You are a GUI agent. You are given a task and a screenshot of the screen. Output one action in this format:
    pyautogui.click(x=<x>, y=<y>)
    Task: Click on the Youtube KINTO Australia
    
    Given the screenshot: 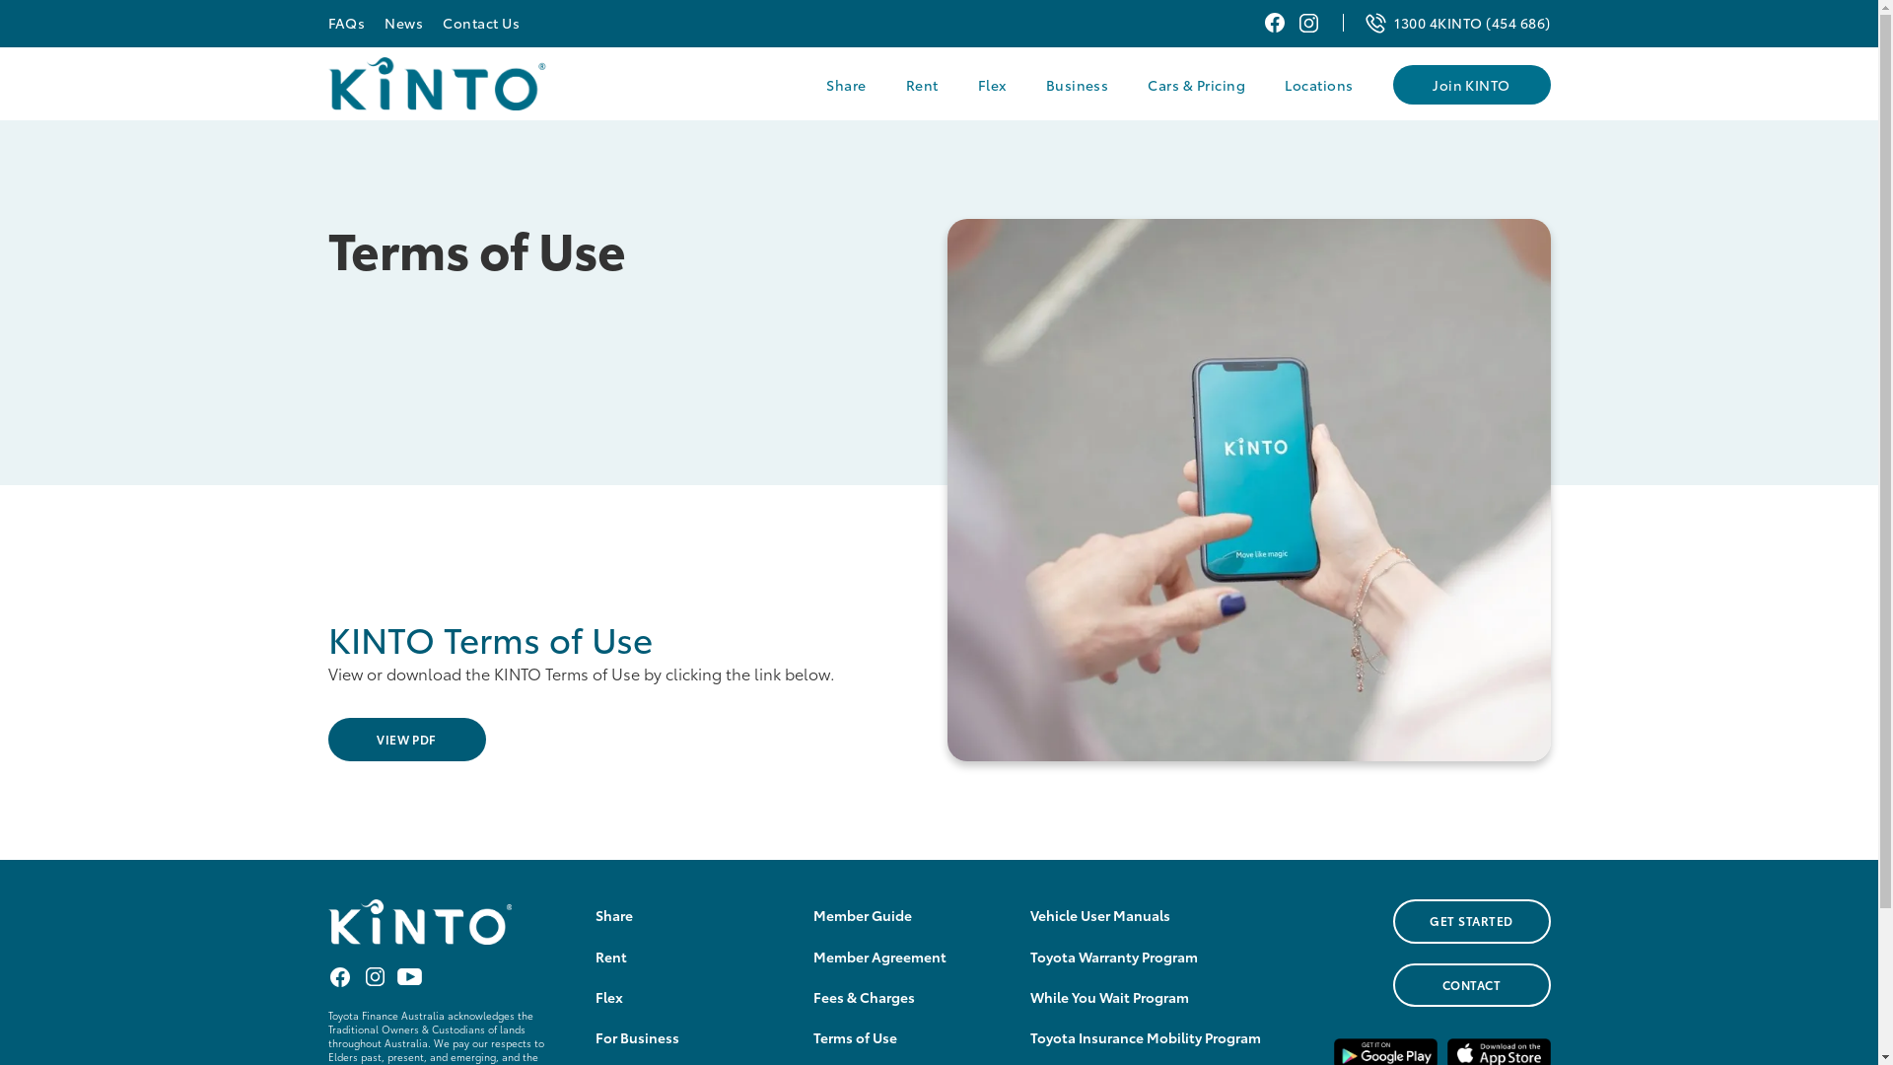 What is the action you would take?
    pyautogui.click(x=408, y=976)
    